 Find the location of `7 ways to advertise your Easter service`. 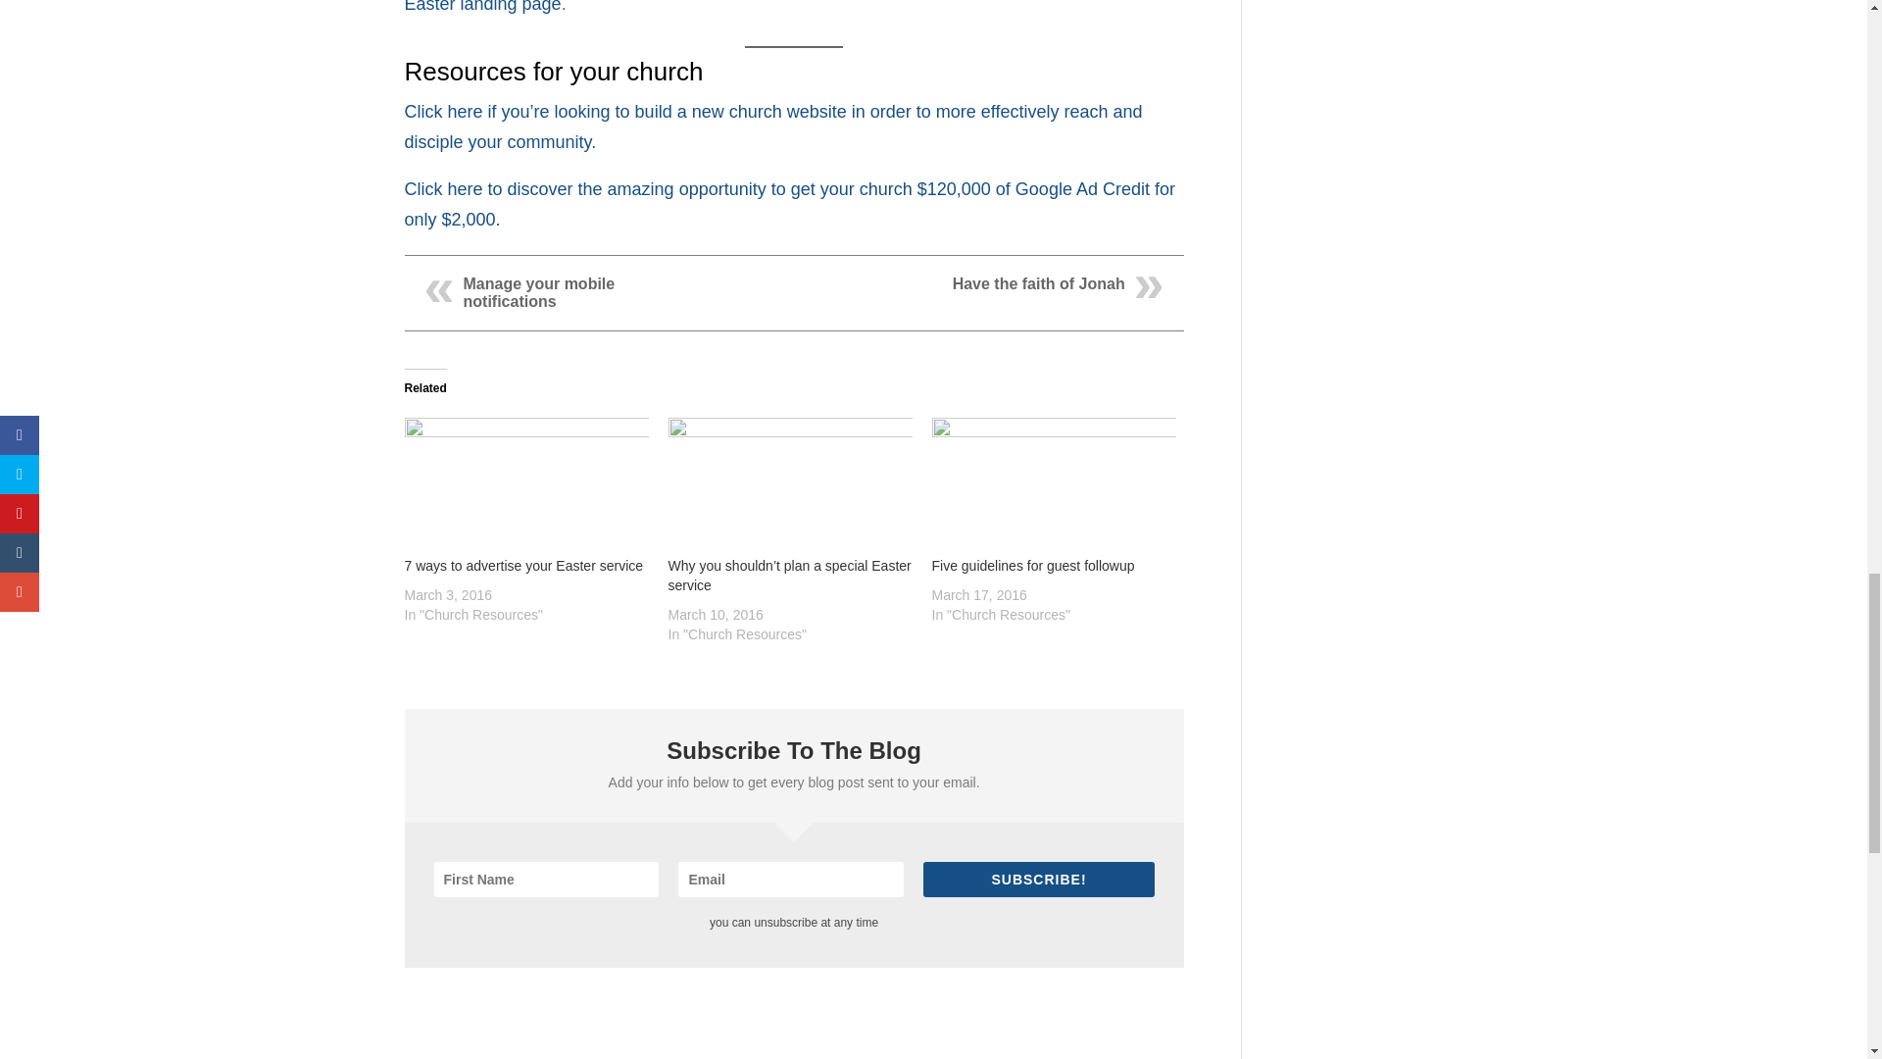

7 ways to advertise your Easter service is located at coordinates (525, 486).